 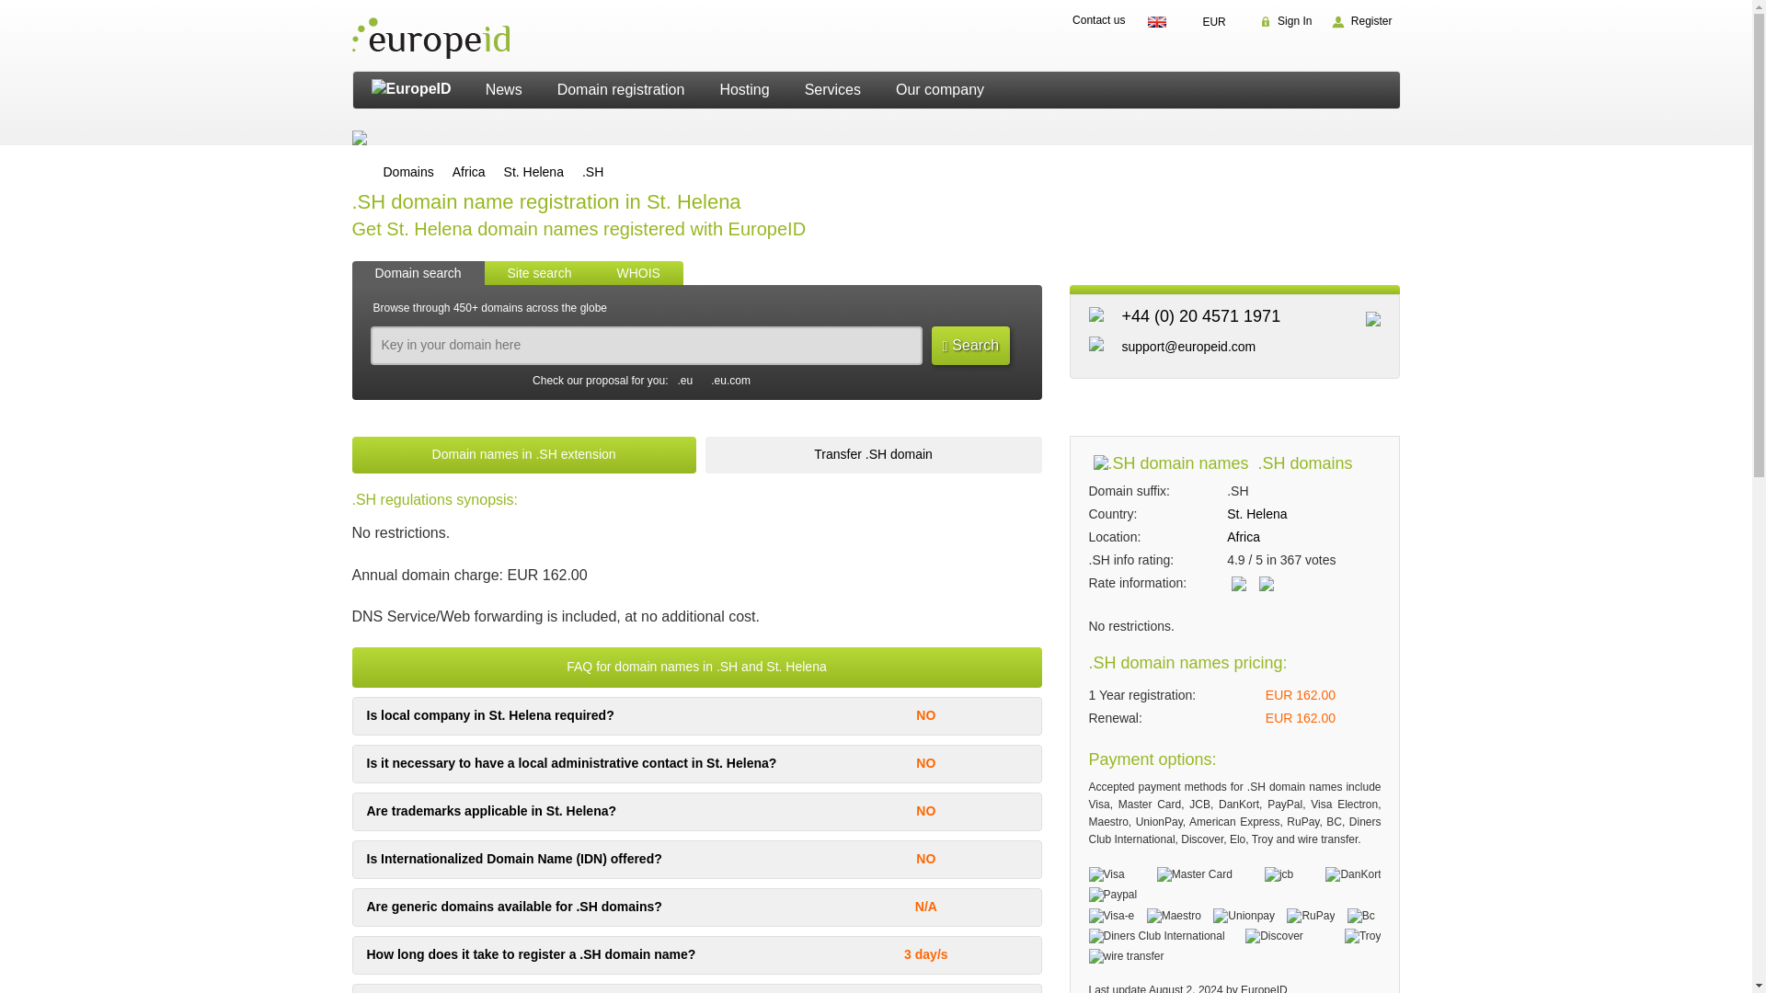 What do you see at coordinates (504, 89) in the screenshot?
I see `News` at bounding box center [504, 89].